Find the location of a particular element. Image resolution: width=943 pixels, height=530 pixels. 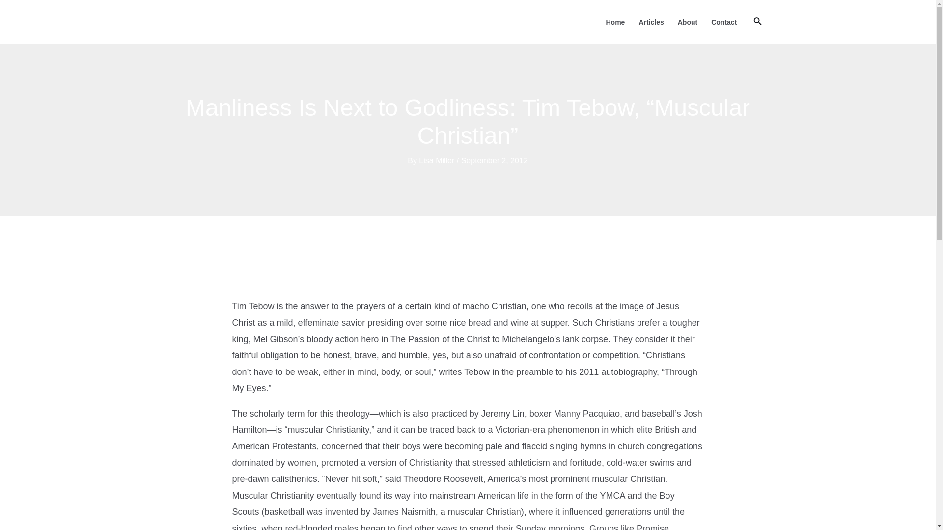

View all posts by Lisa Miller is located at coordinates (437, 160).